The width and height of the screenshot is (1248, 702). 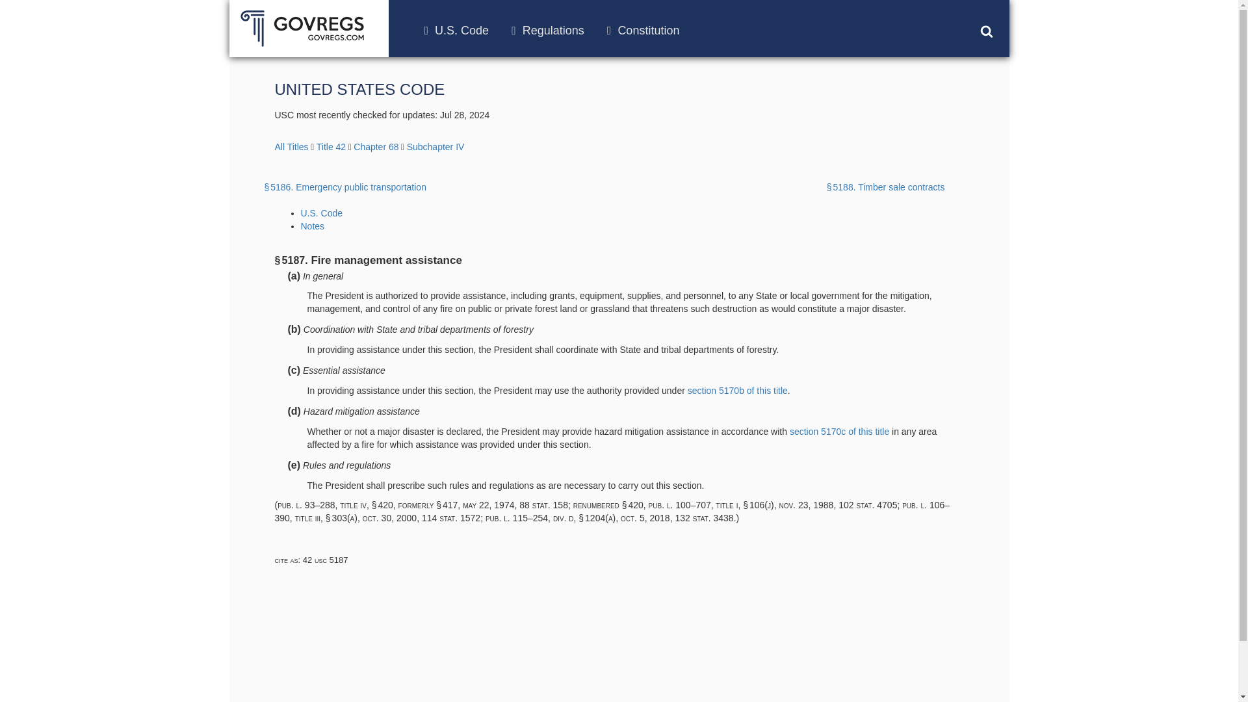 What do you see at coordinates (547, 30) in the screenshot?
I see `Regulations` at bounding box center [547, 30].